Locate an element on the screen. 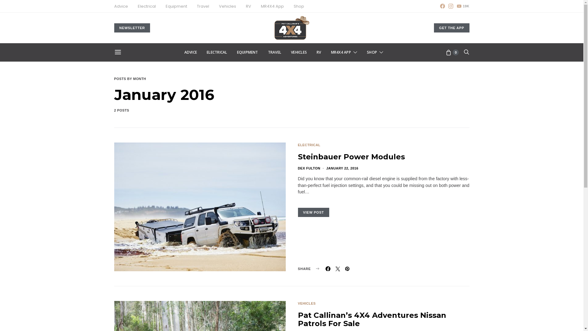 Image resolution: width=588 pixels, height=331 pixels. TRAVEL is located at coordinates (274, 52).